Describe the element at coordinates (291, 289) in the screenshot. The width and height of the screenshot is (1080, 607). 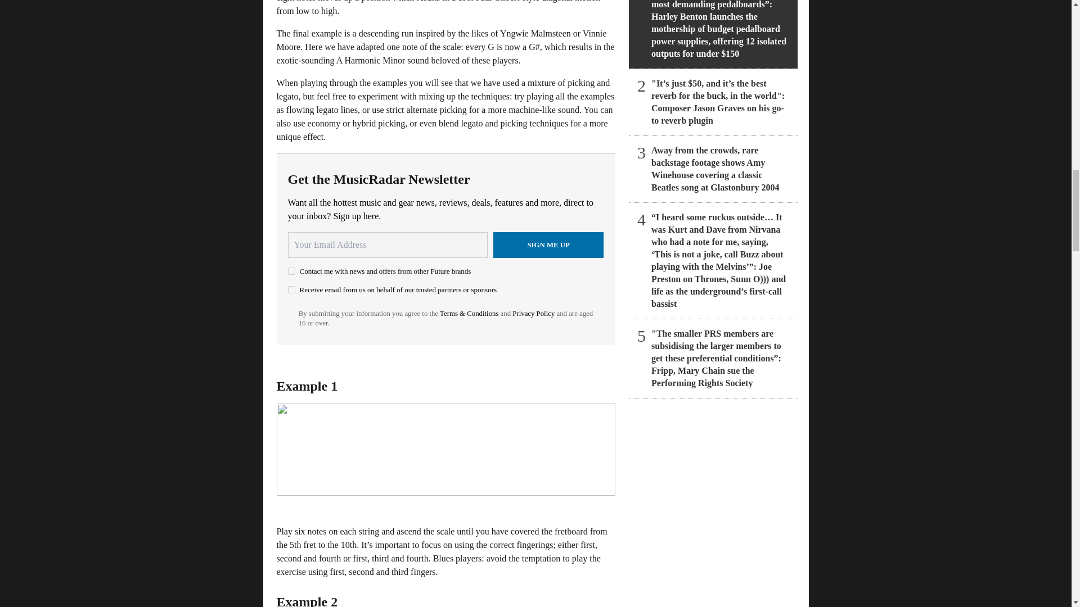
I see `on` at that location.